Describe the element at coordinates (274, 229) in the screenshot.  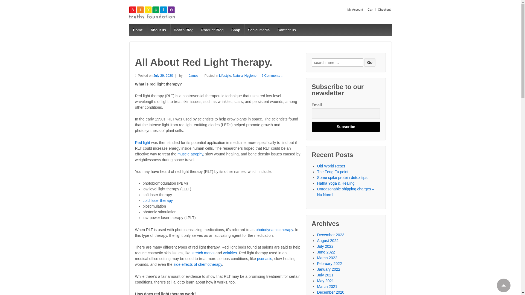
I see `photodynamic therapy` at that location.